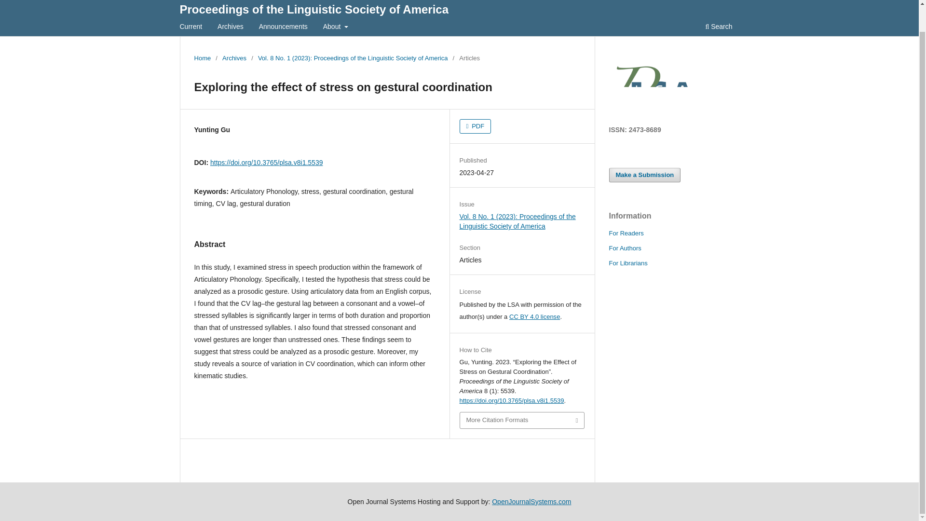 The image size is (926, 521). What do you see at coordinates (644, 175) in the screenshot?
I see `Make a Submission` at bounding box center [644, 175].